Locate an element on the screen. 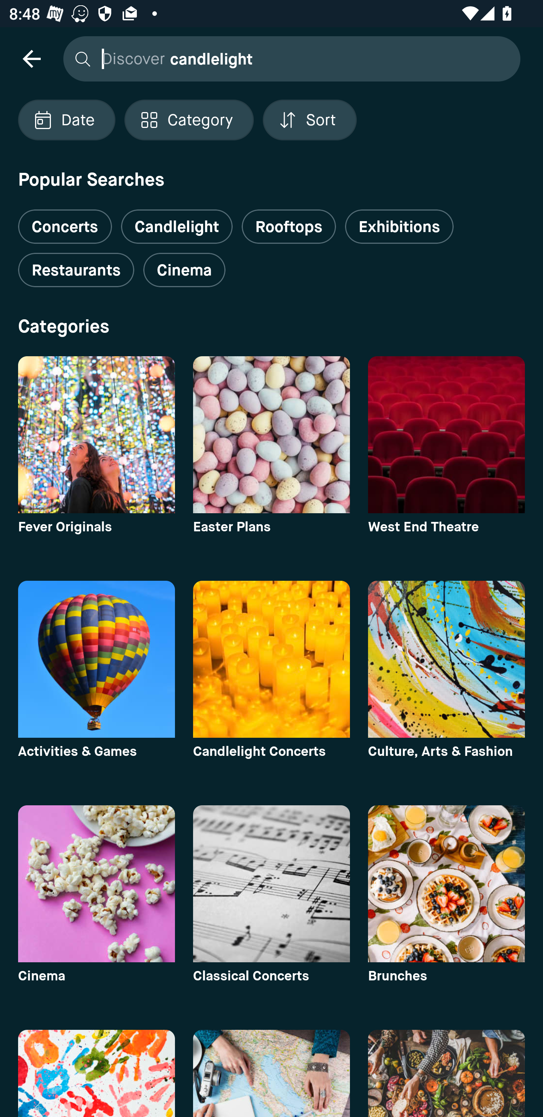 The height and width of the screenshot is (1117, 543). navigation icon is located at coordinates (31, 58).